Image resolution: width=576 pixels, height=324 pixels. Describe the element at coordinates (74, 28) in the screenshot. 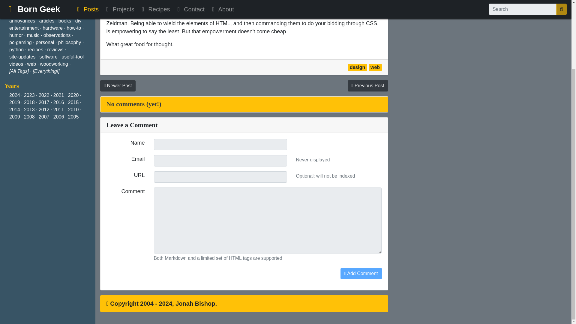

I see `how-to` at that location.